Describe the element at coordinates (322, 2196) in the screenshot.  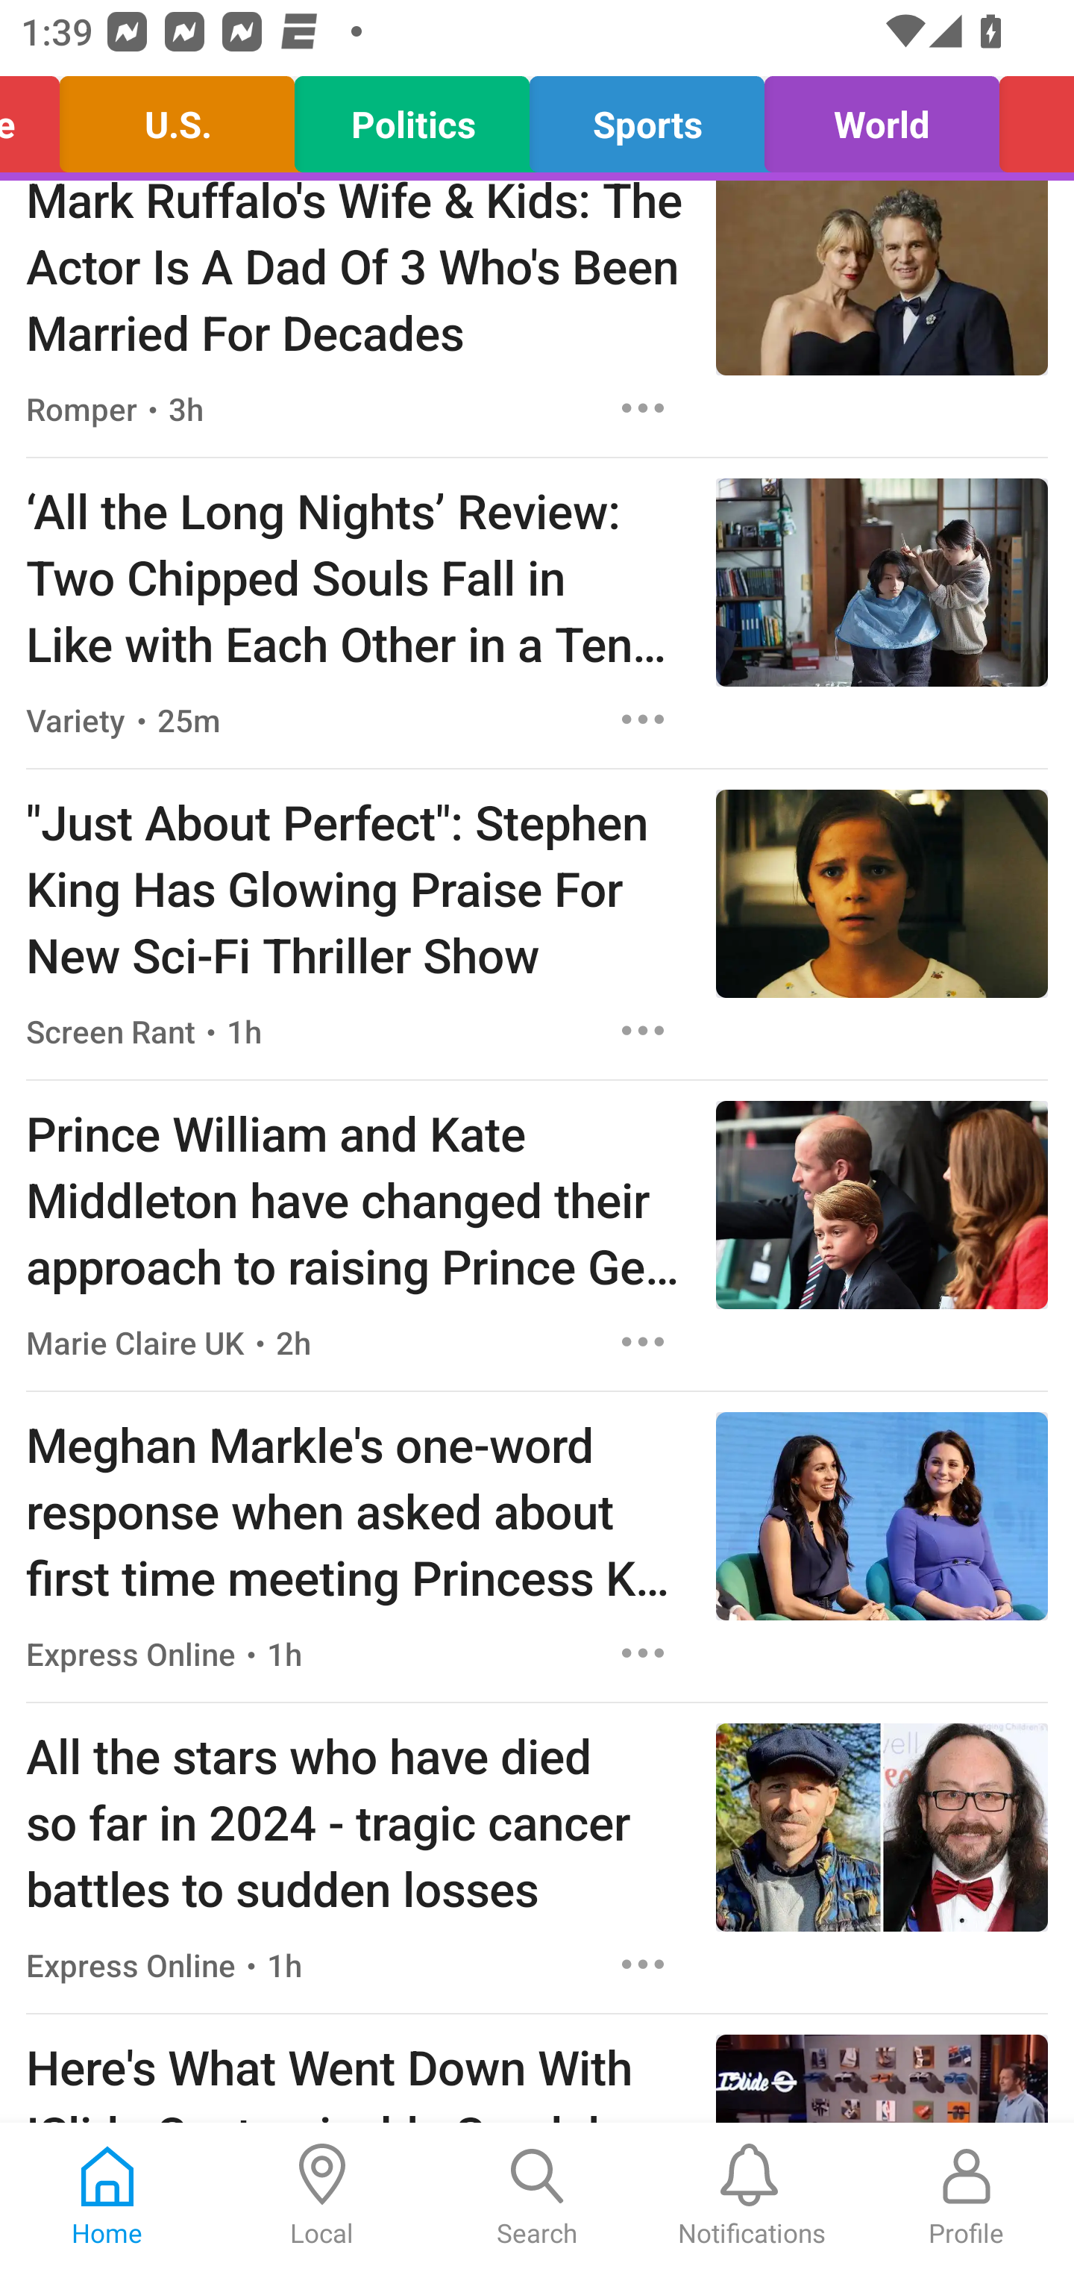
I see `Local` at that location.